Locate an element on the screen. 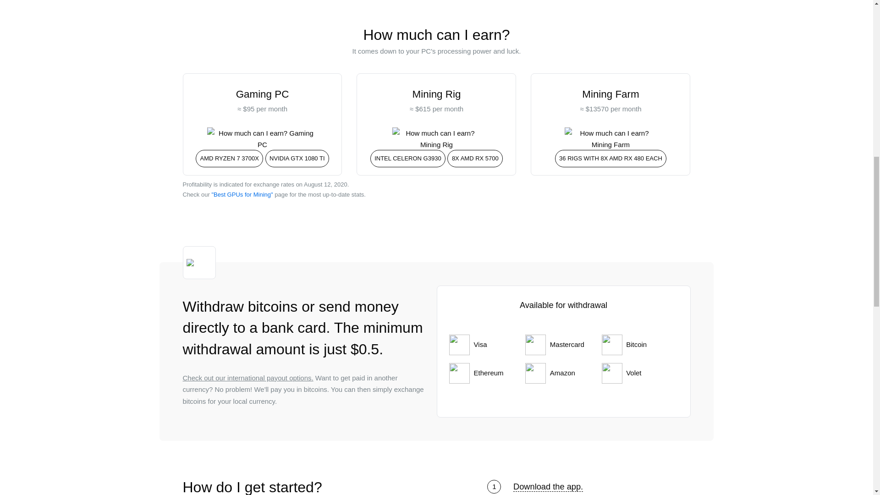  Check out our international payout options. is located at coordinates (247, 378).